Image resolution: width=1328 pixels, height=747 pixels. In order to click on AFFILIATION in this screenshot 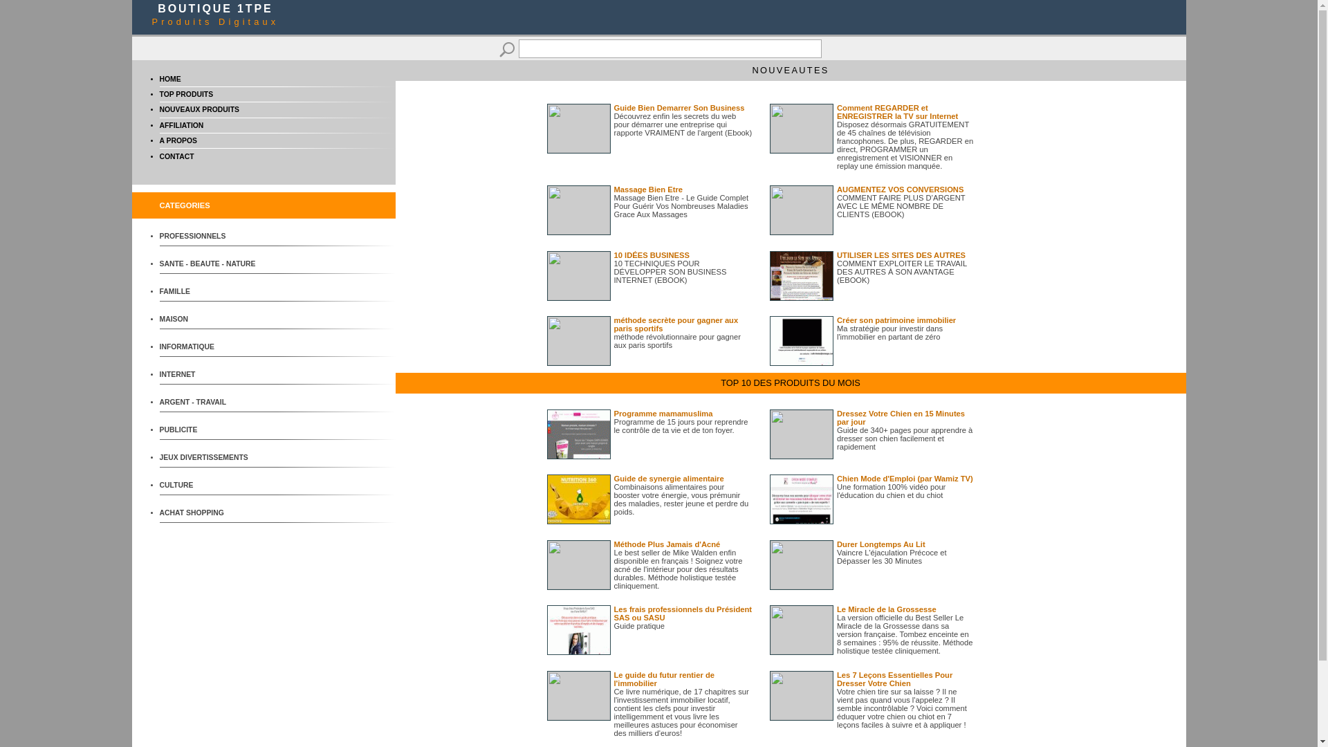, I will do `click(181, 125)`.